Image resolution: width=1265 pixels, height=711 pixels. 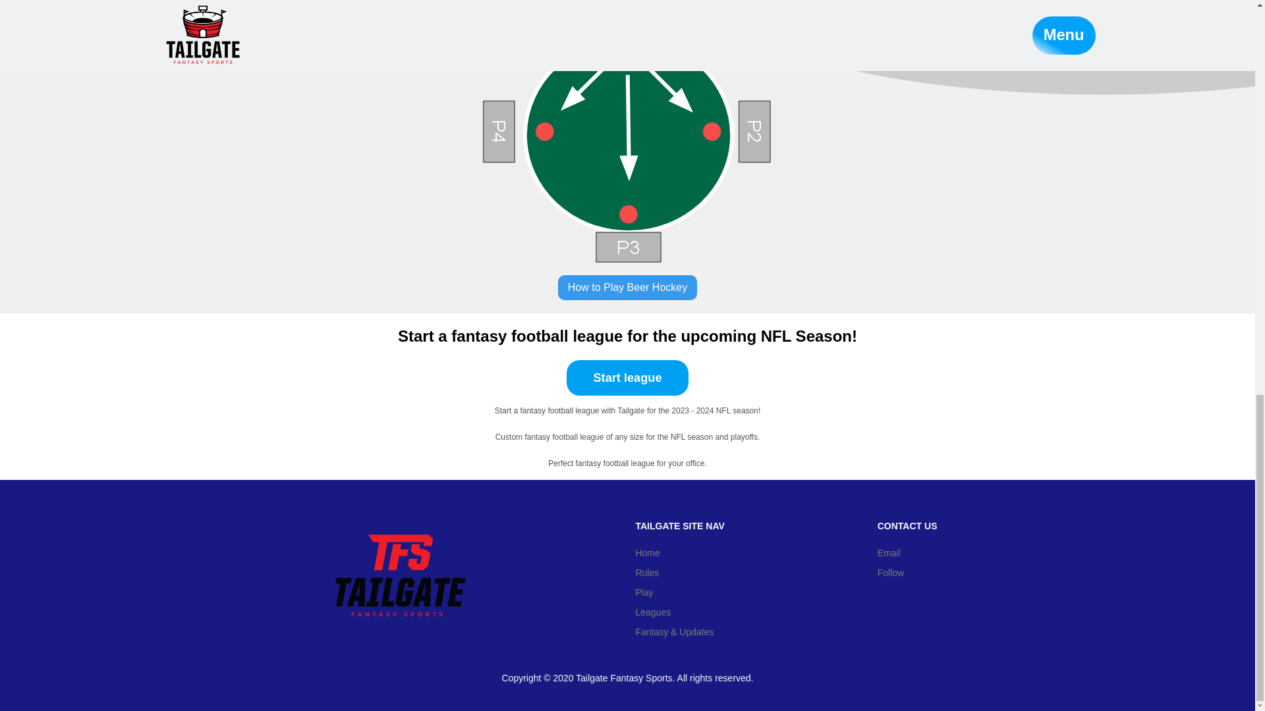 What do you see at coordinates (907, 553) in the screenshot?
I see `Email` at bounding box center [907, 553].